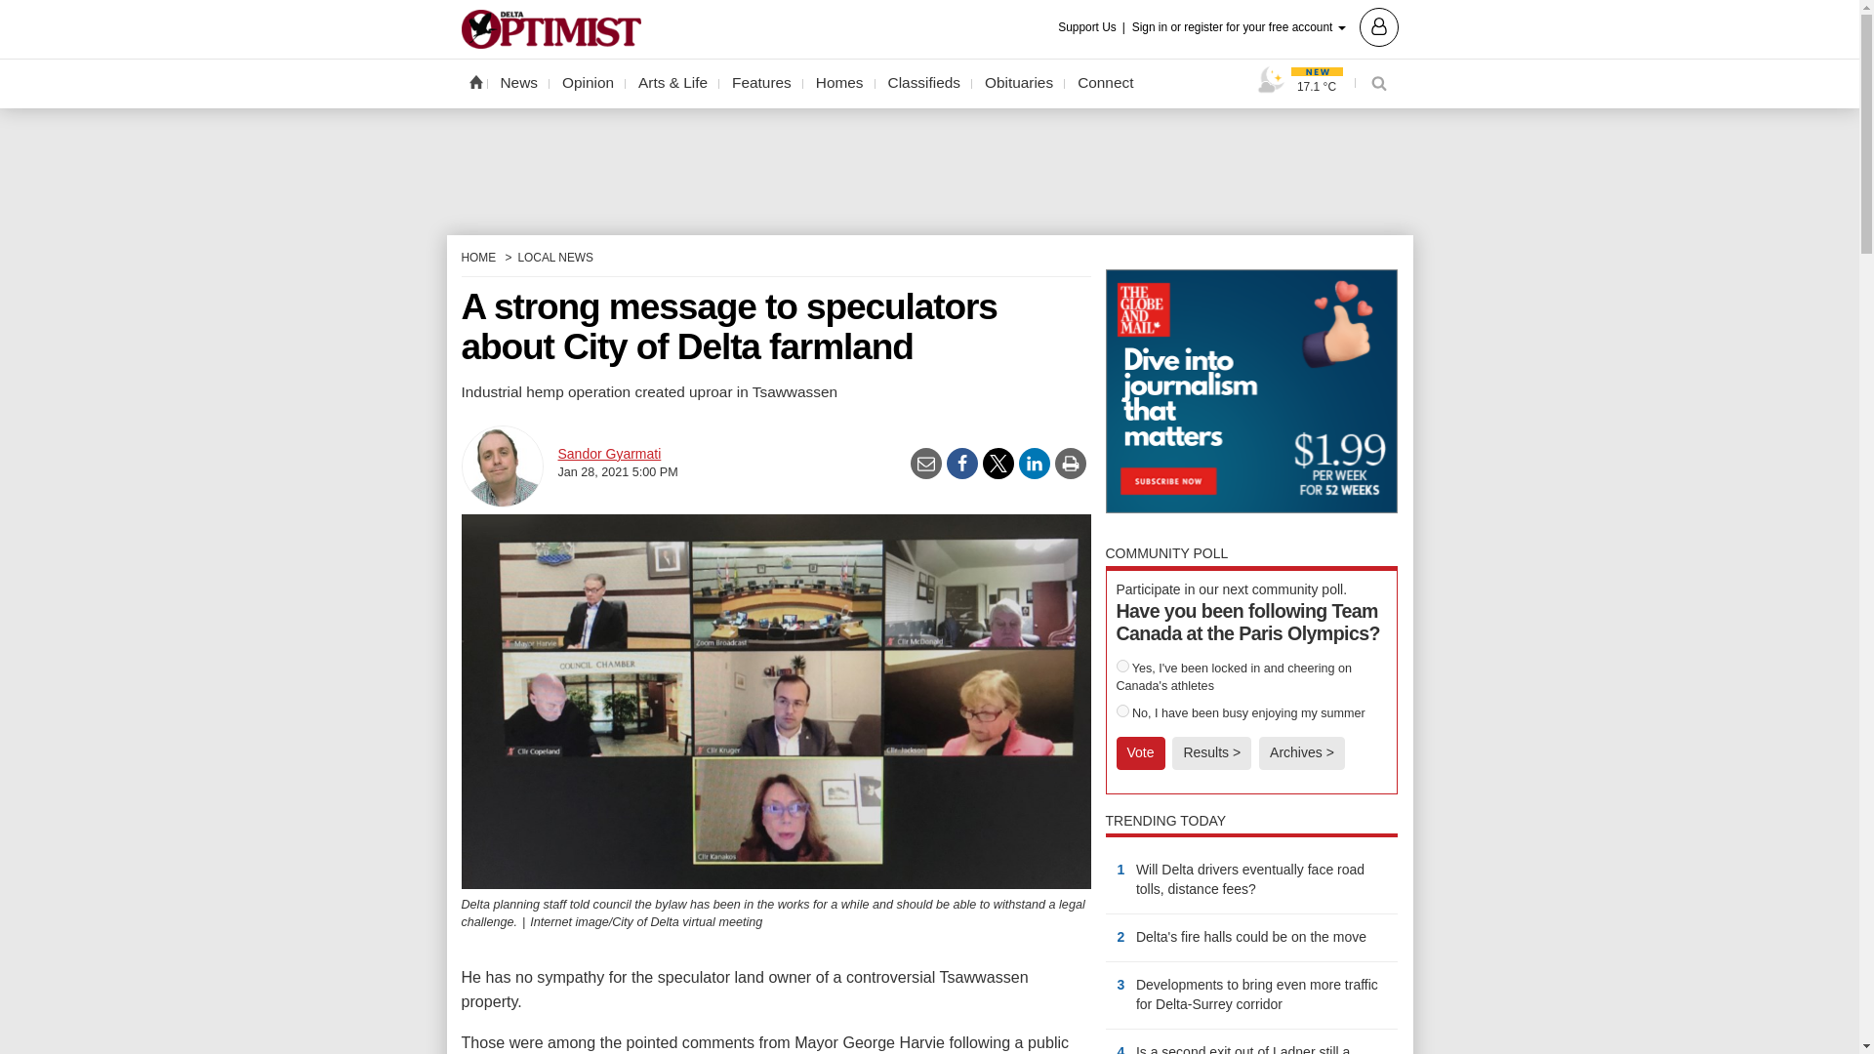 This screenshot has height=1054, width=1874. What do you see at coordinates (1122, 666) in the screenshot?
I see `123189` at bounding box center [1122, 666].